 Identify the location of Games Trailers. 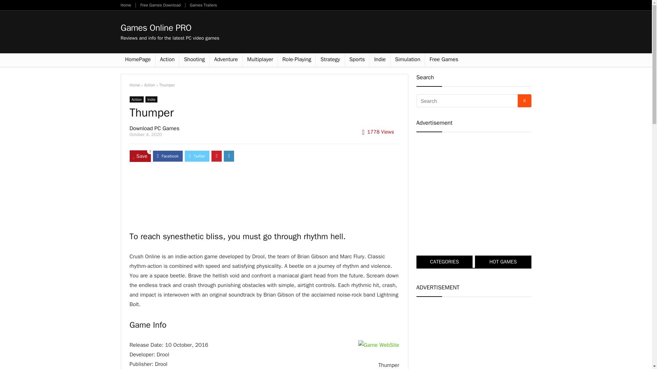
(203, 5).